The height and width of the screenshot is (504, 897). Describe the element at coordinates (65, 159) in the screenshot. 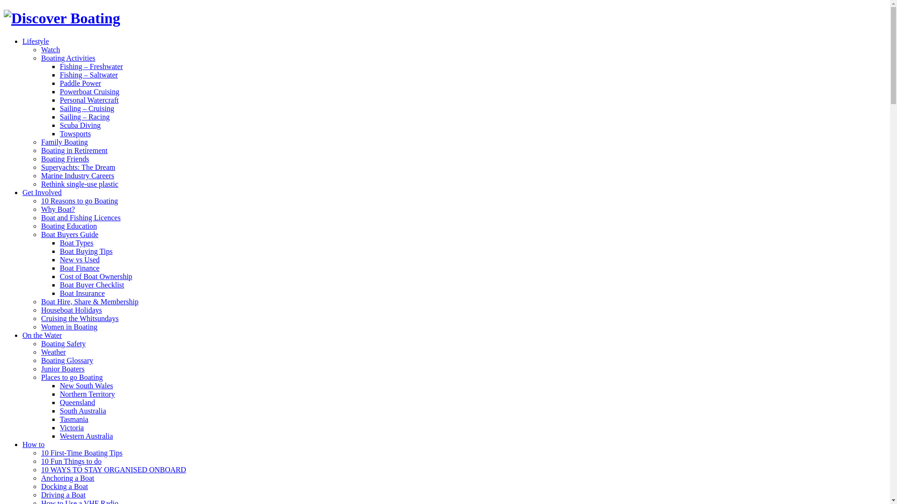

I see `Boating Friends` at that location.